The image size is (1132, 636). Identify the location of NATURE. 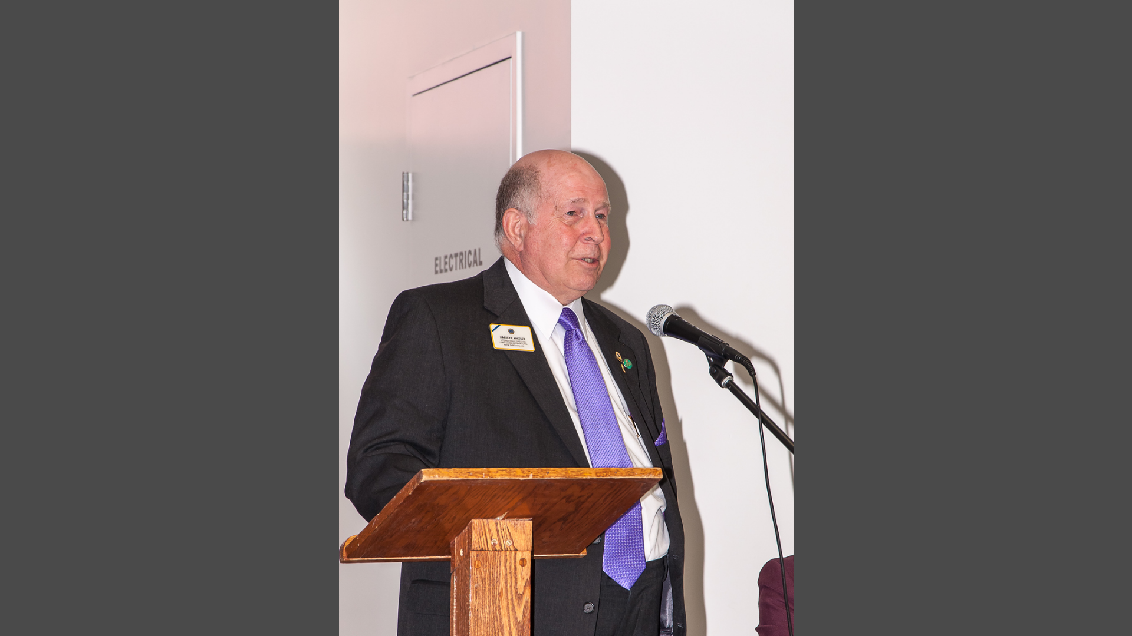
(850, 220).